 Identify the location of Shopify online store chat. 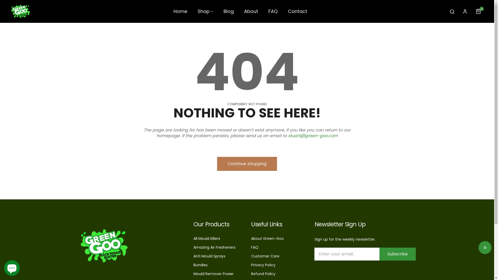
(12, 267).